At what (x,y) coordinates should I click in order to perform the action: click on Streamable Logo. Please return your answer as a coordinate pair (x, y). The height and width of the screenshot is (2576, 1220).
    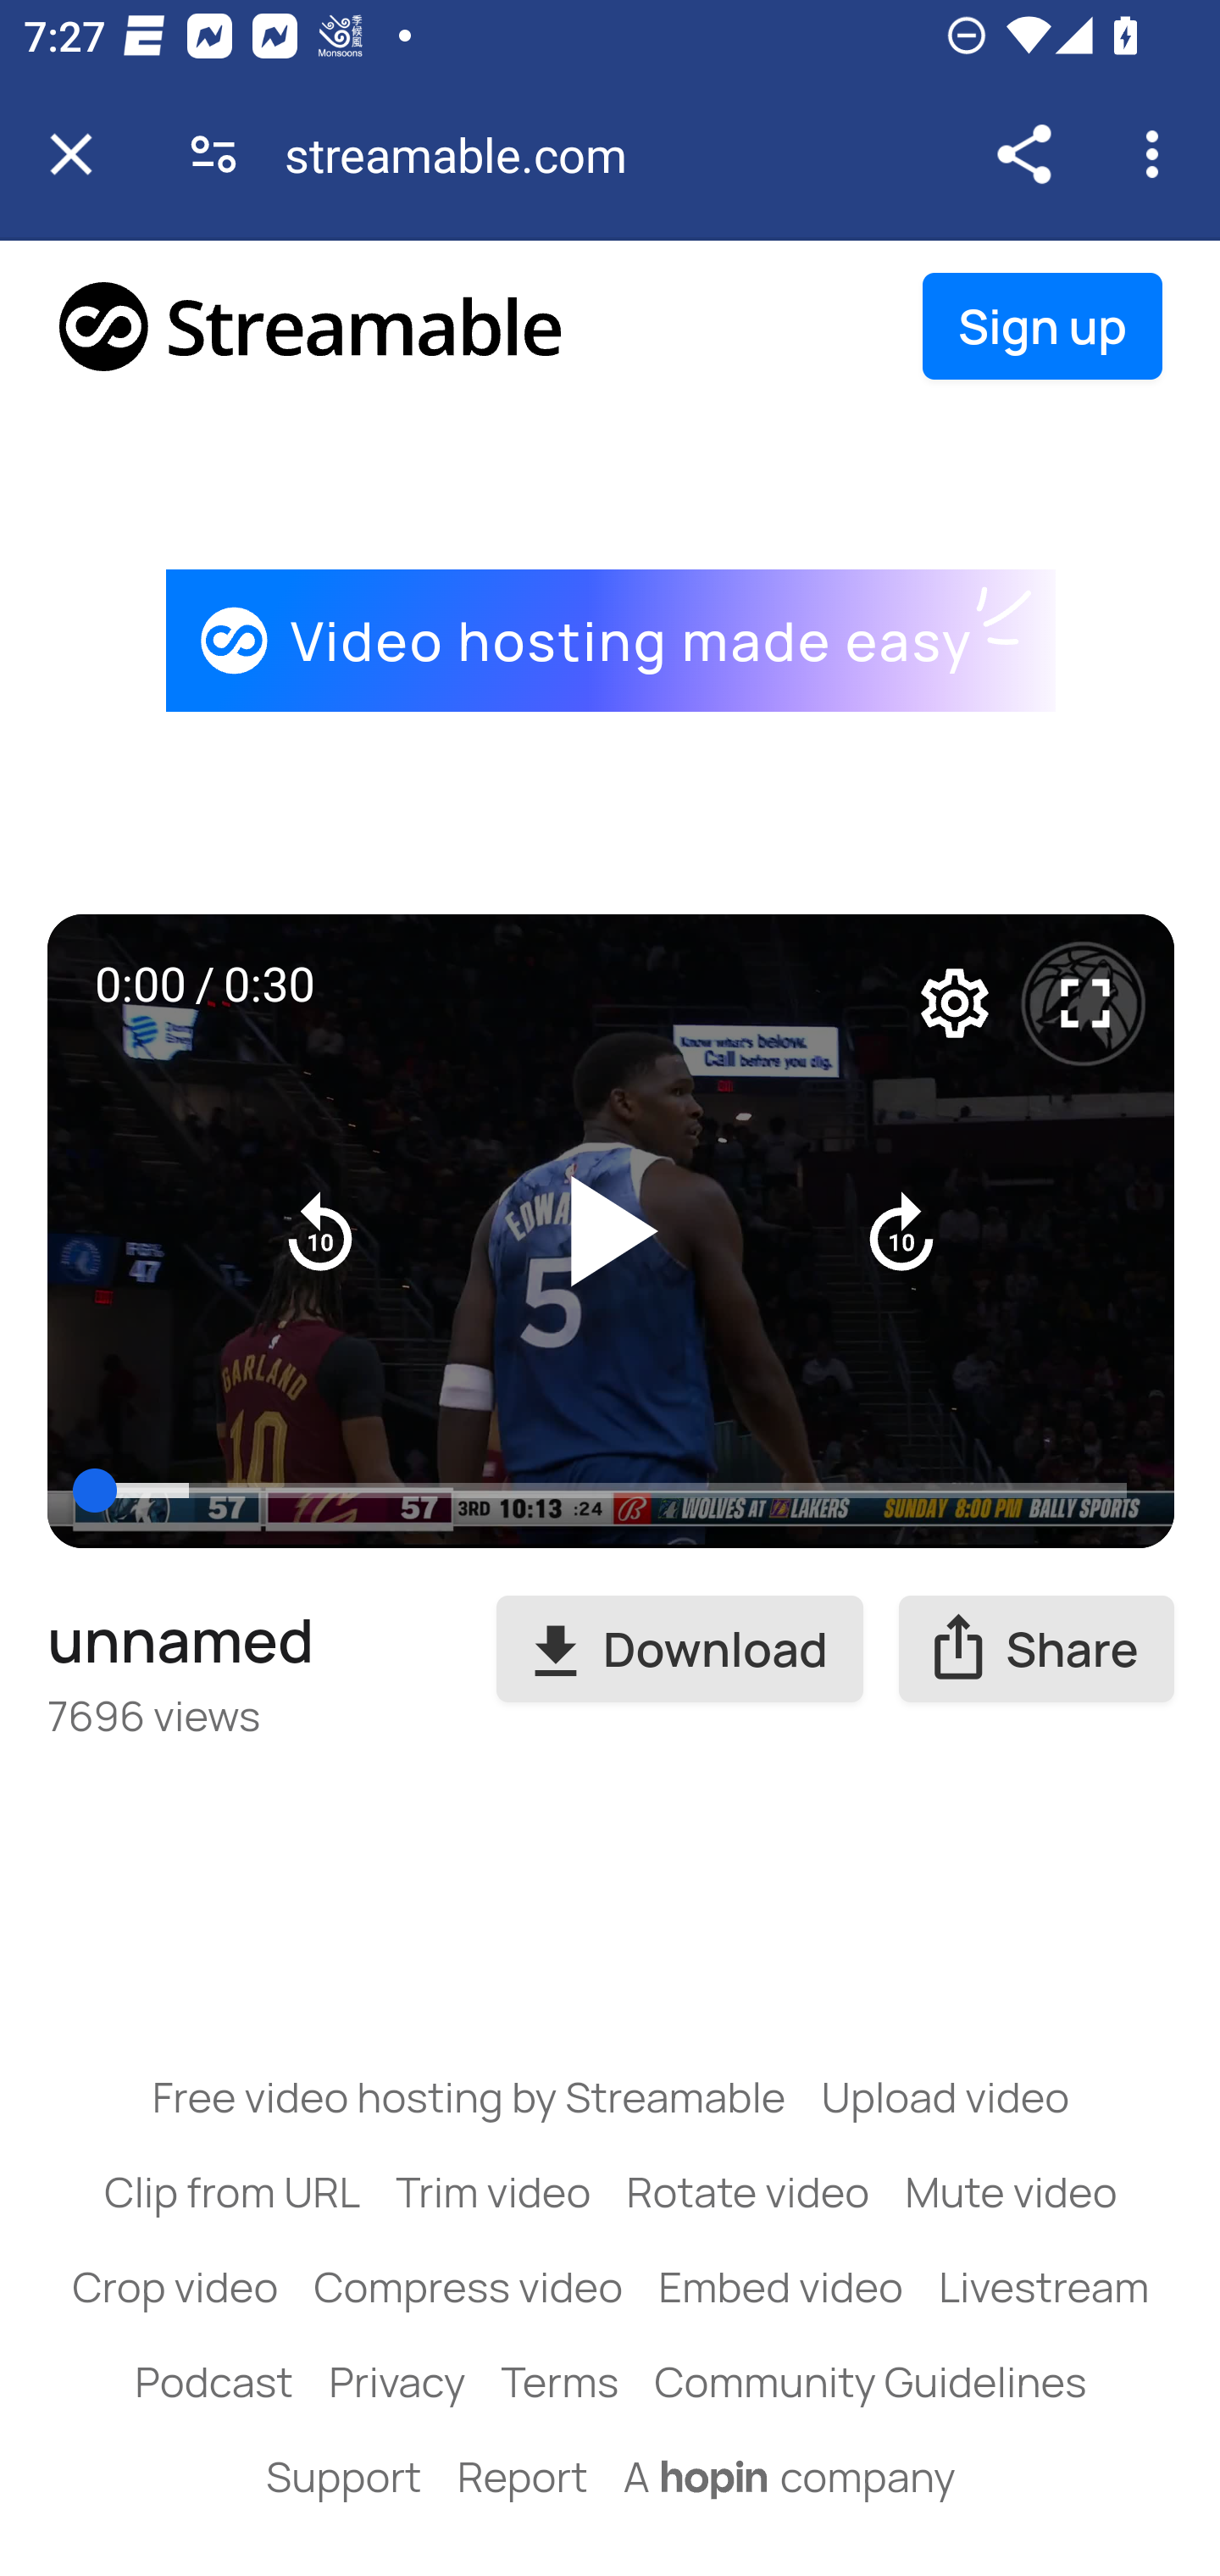
    Looking at the image, I should click on (312, 325).